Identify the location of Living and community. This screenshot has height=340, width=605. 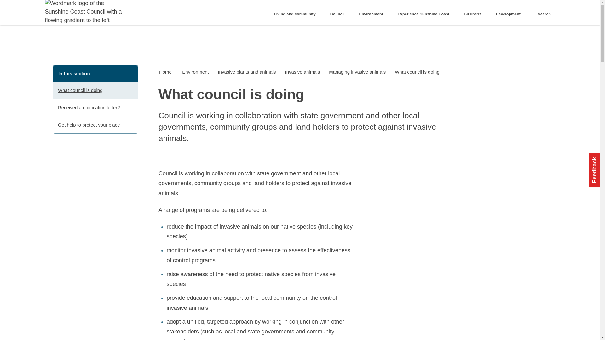
(297, 14).